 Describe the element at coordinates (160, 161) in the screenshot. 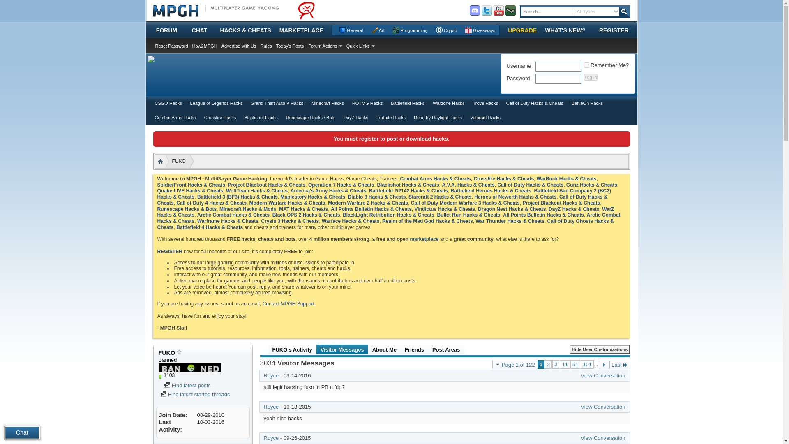

I see `Home` at that location.